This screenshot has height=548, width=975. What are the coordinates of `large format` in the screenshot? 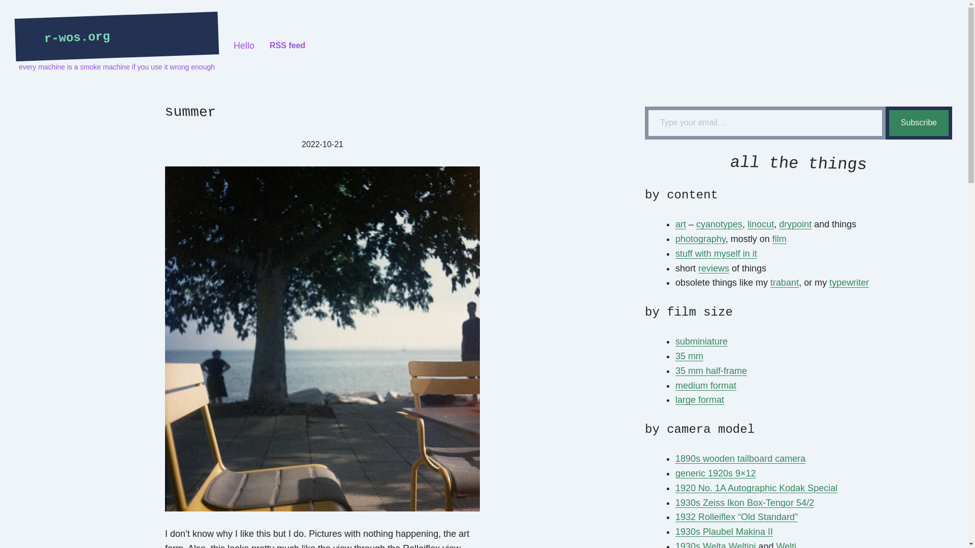 It's located at (700, 400).